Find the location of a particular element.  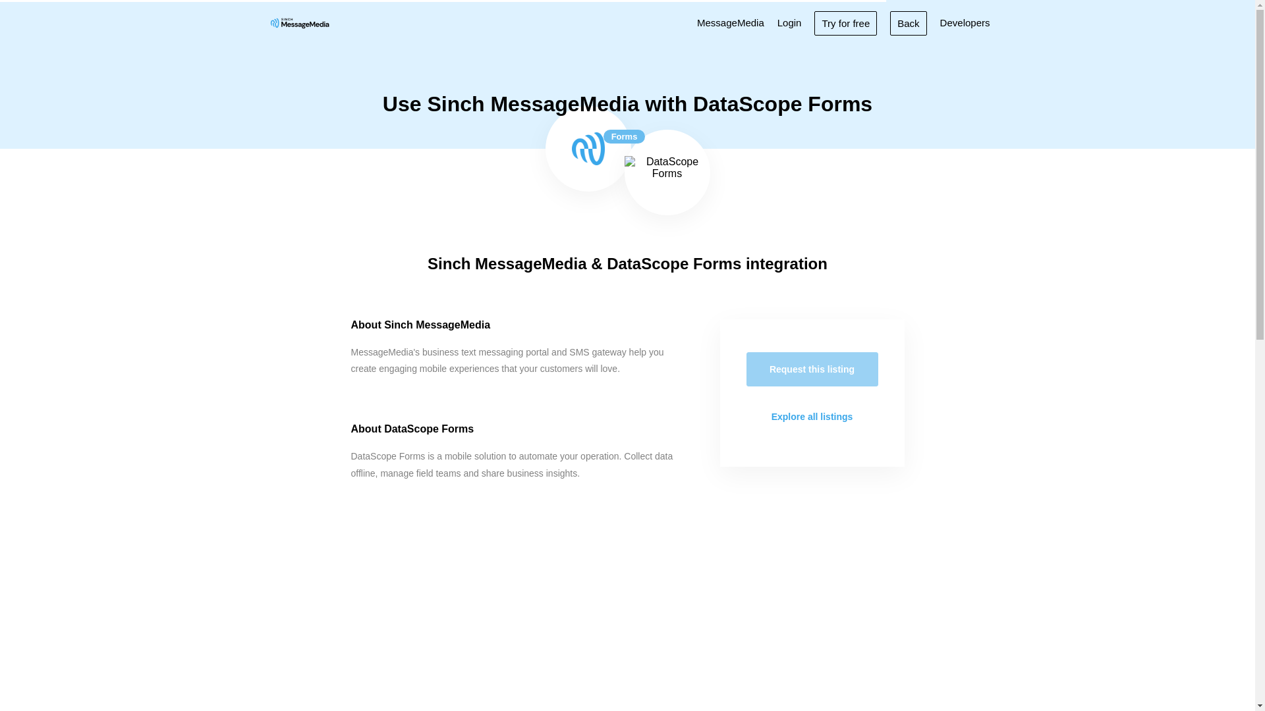

DataScope Forms is located at coordinates (667, 172).